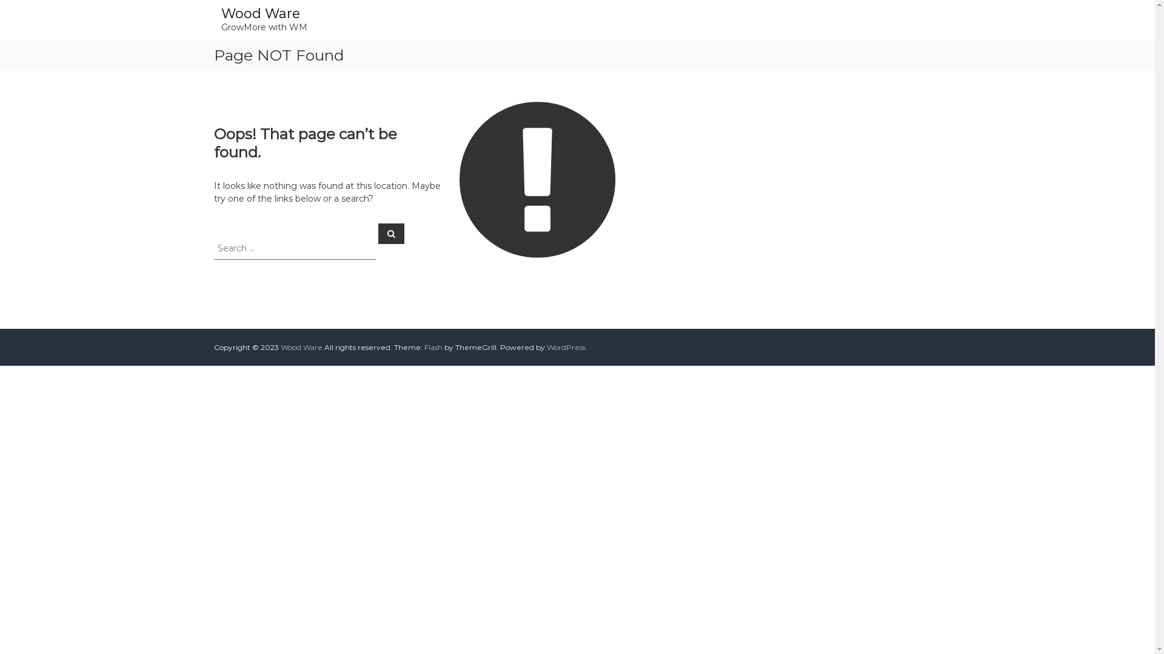 This screenshot has width=1164, height=654. I want to click on Flash, so click(433, 348).